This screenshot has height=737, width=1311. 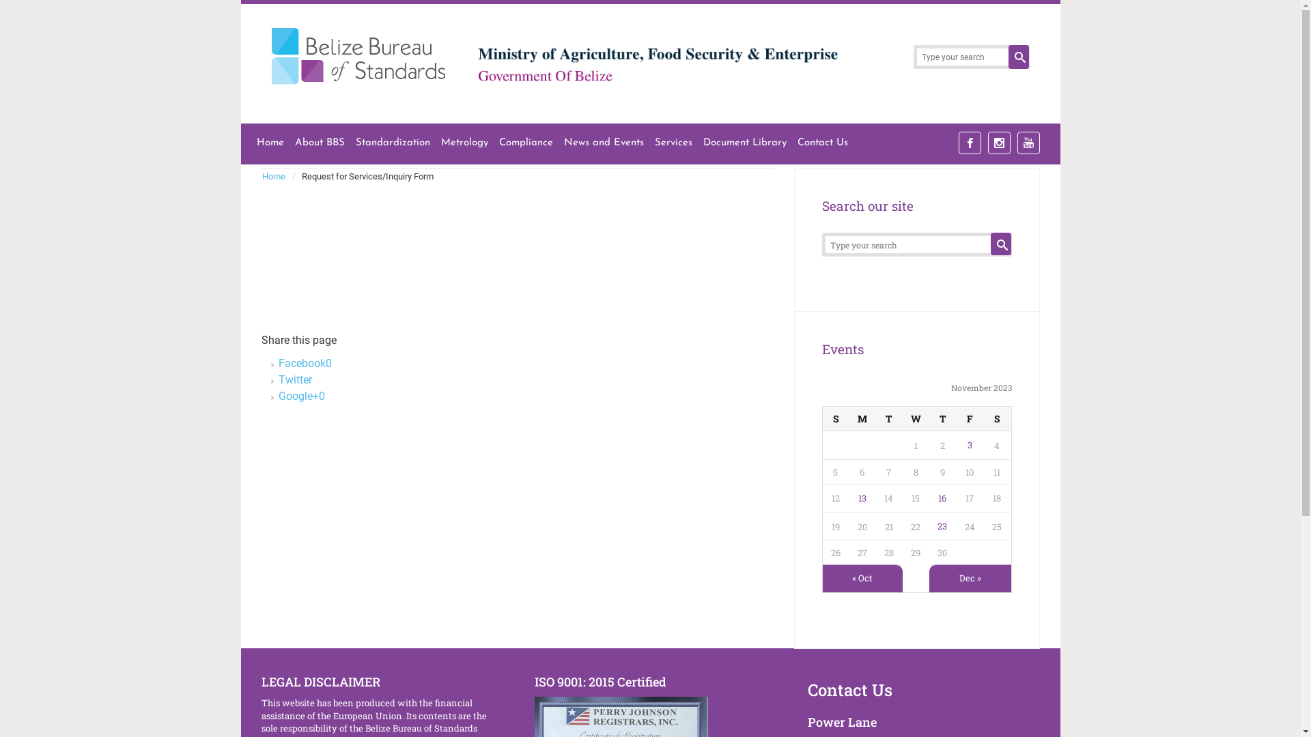 I want to click on Instagram, so click(x=998, y=143).